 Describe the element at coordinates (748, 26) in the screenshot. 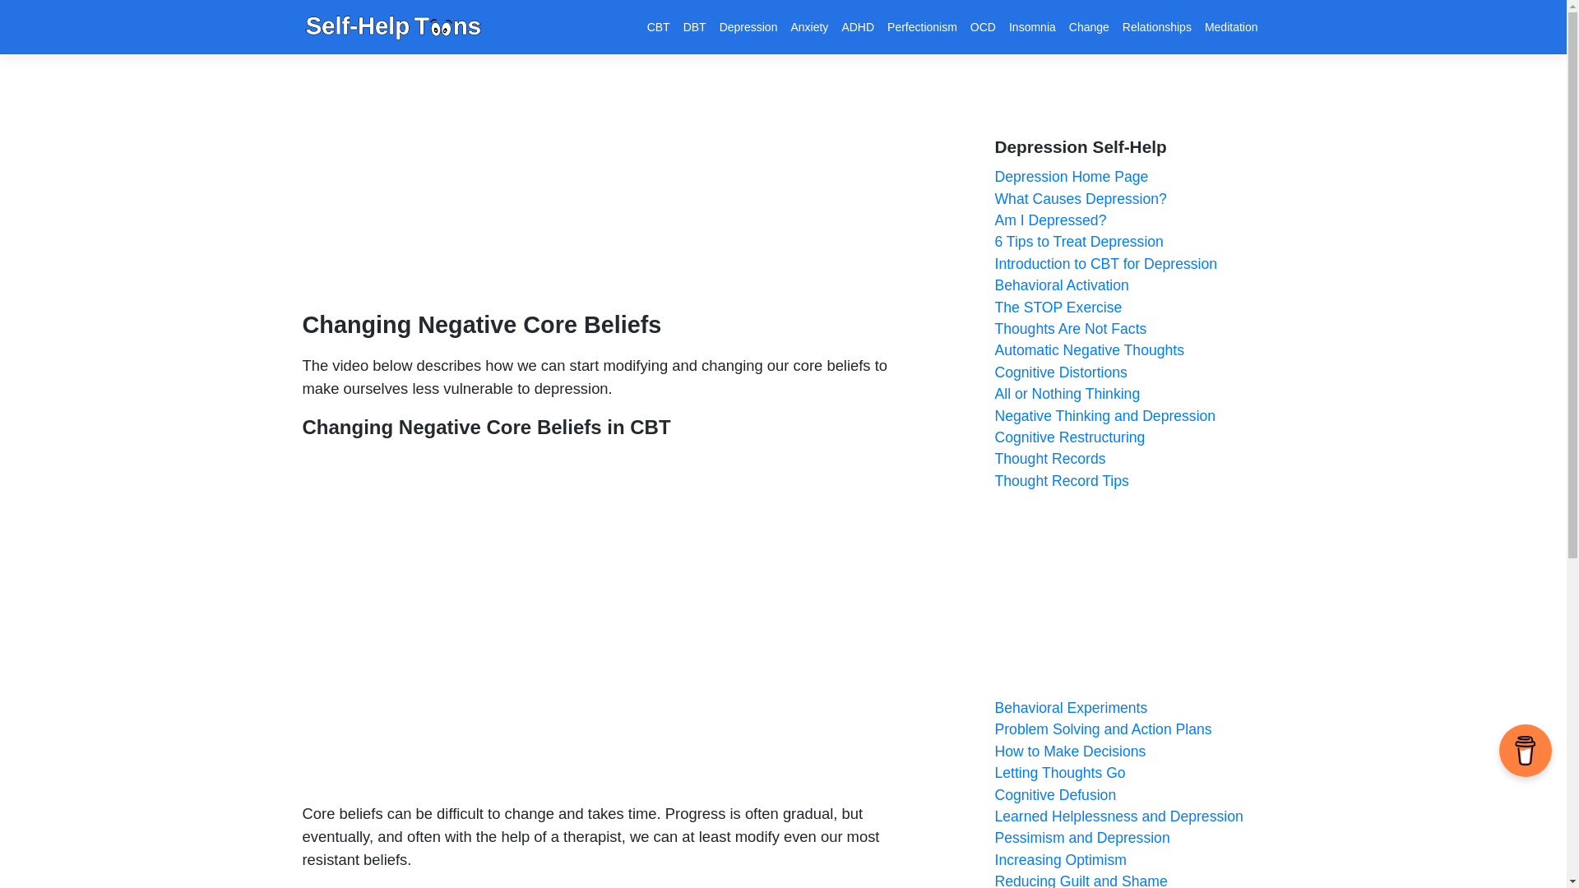

I see `Depression` at that location.